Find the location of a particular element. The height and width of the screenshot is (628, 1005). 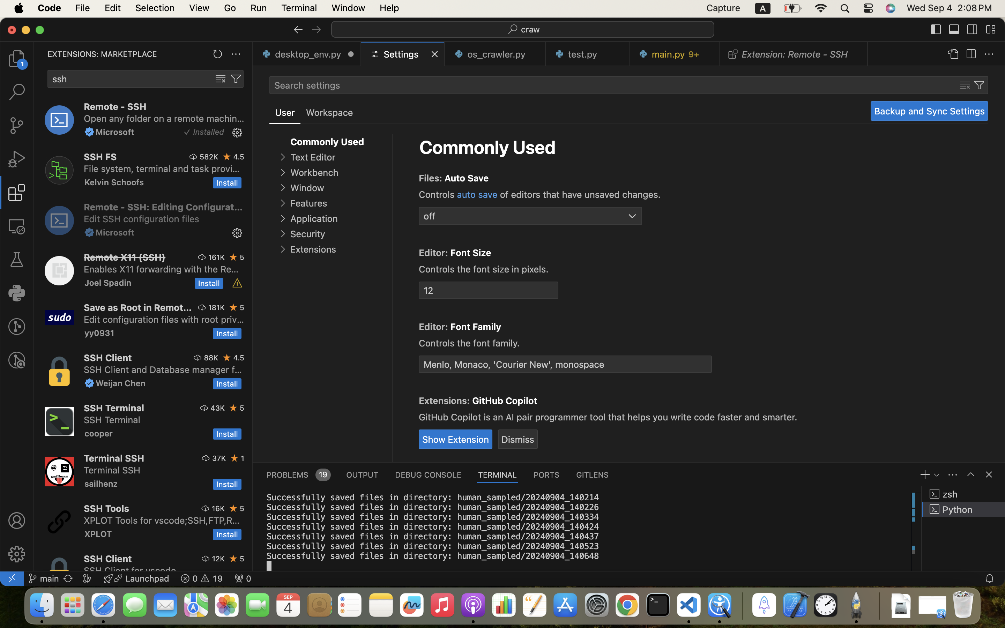

1 Settings   is located at coordinates (403, 54).